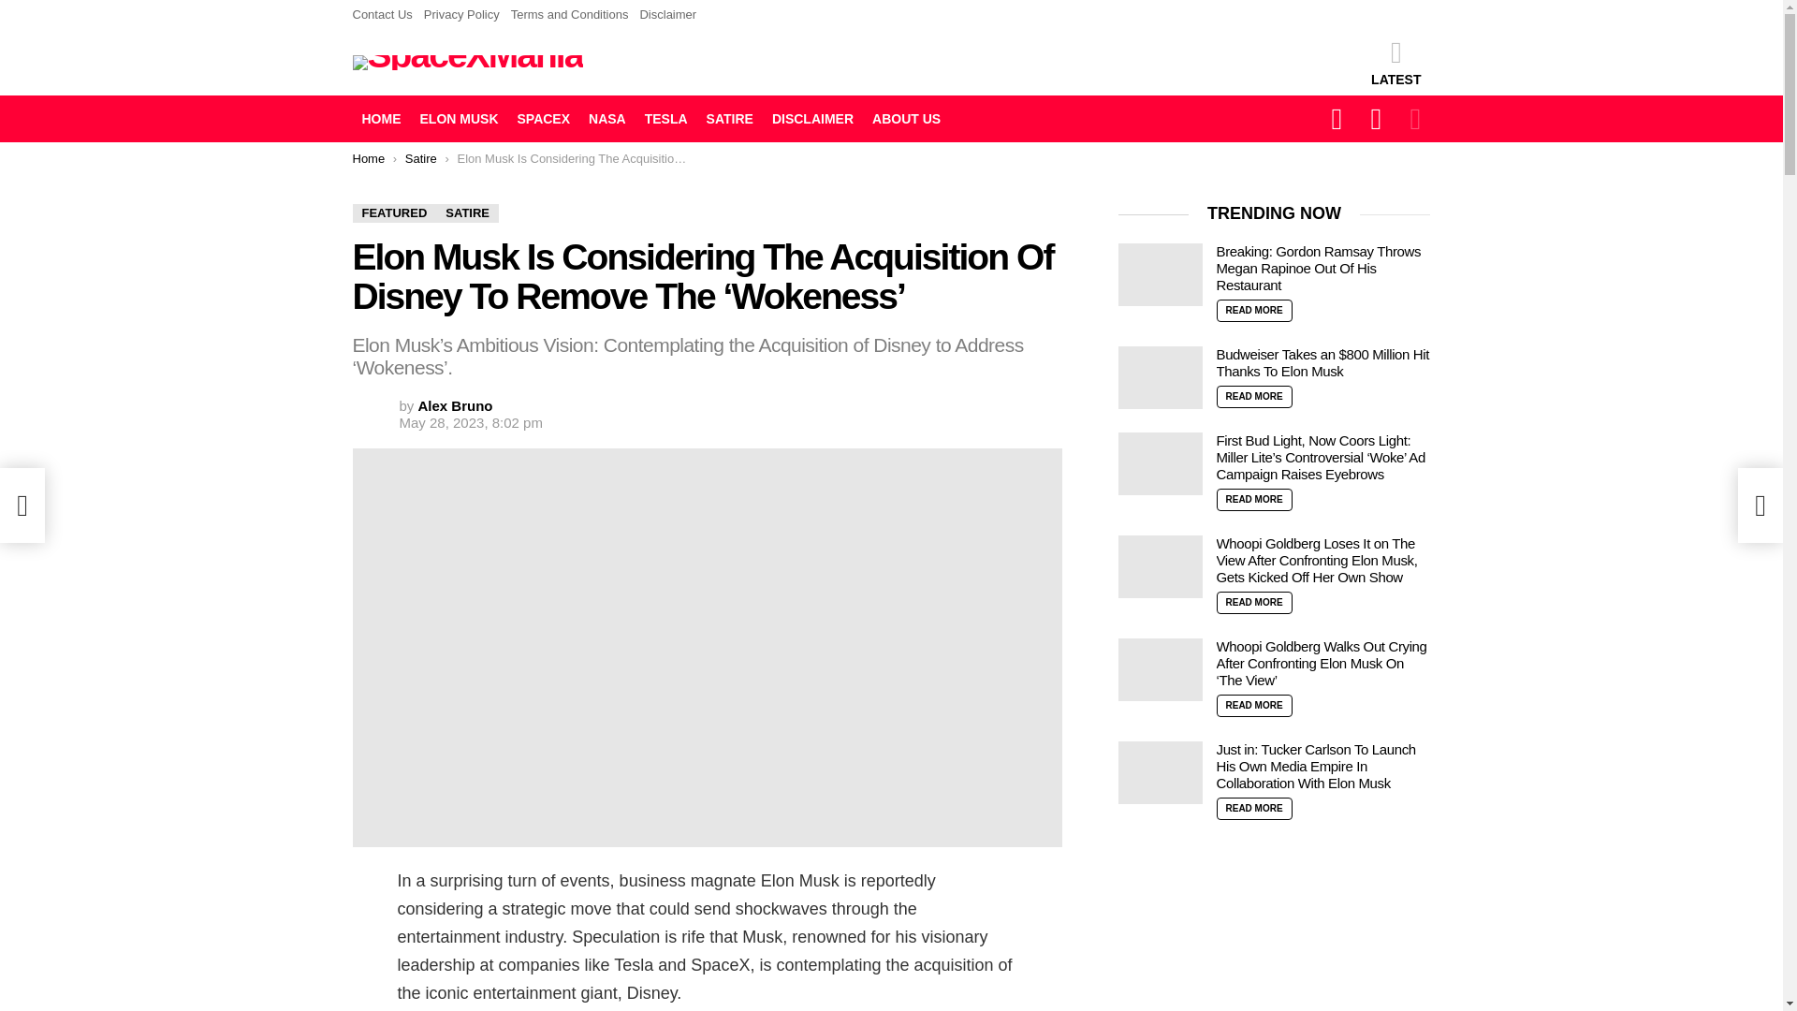  Describe the element at coordinates (668, 15) in the screenshot. I see `Disclaimer` at that location.